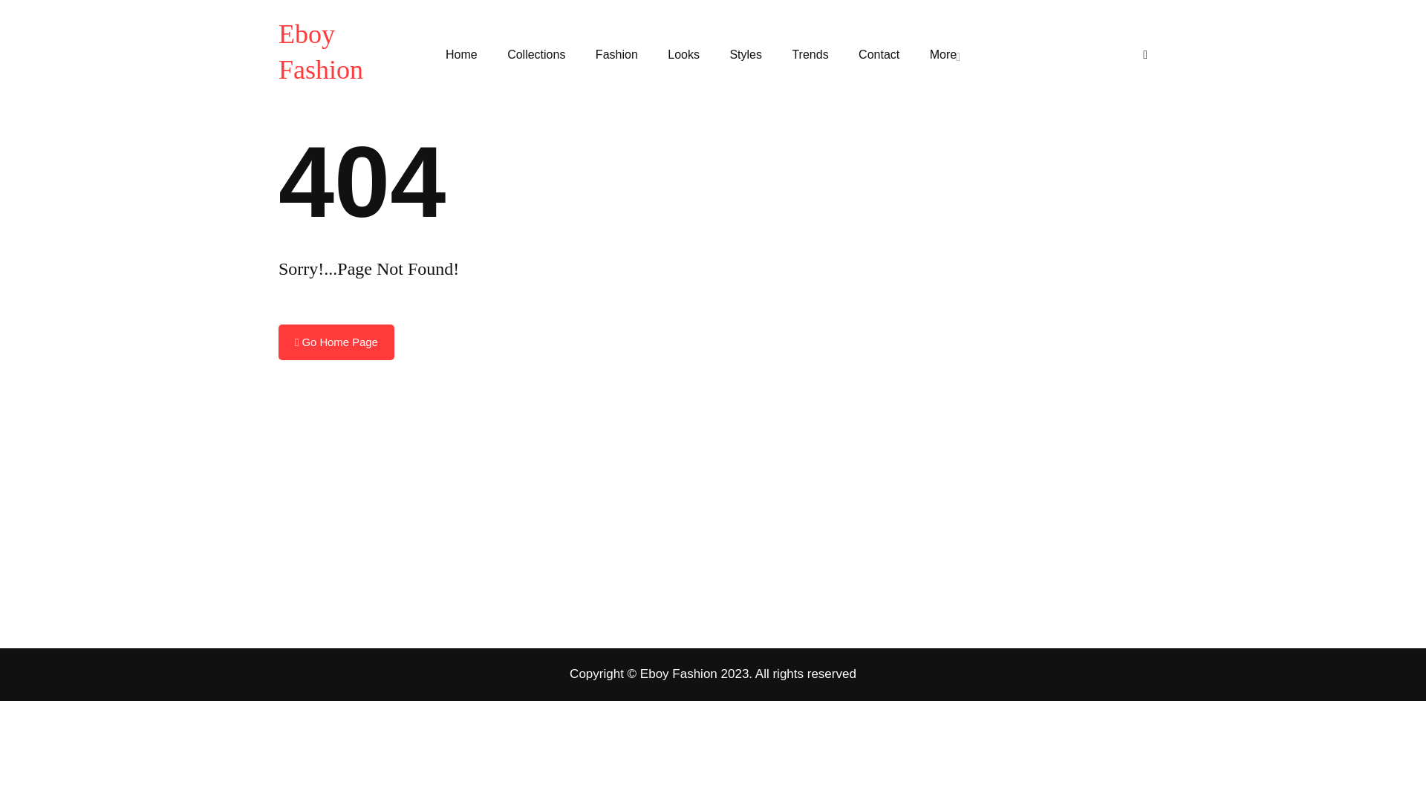 The height and width of the screenshot is (802, 1426). What do you see at coordinates (945, 55) in the screenshot?
I see `More` at bounding box center [945, 55].